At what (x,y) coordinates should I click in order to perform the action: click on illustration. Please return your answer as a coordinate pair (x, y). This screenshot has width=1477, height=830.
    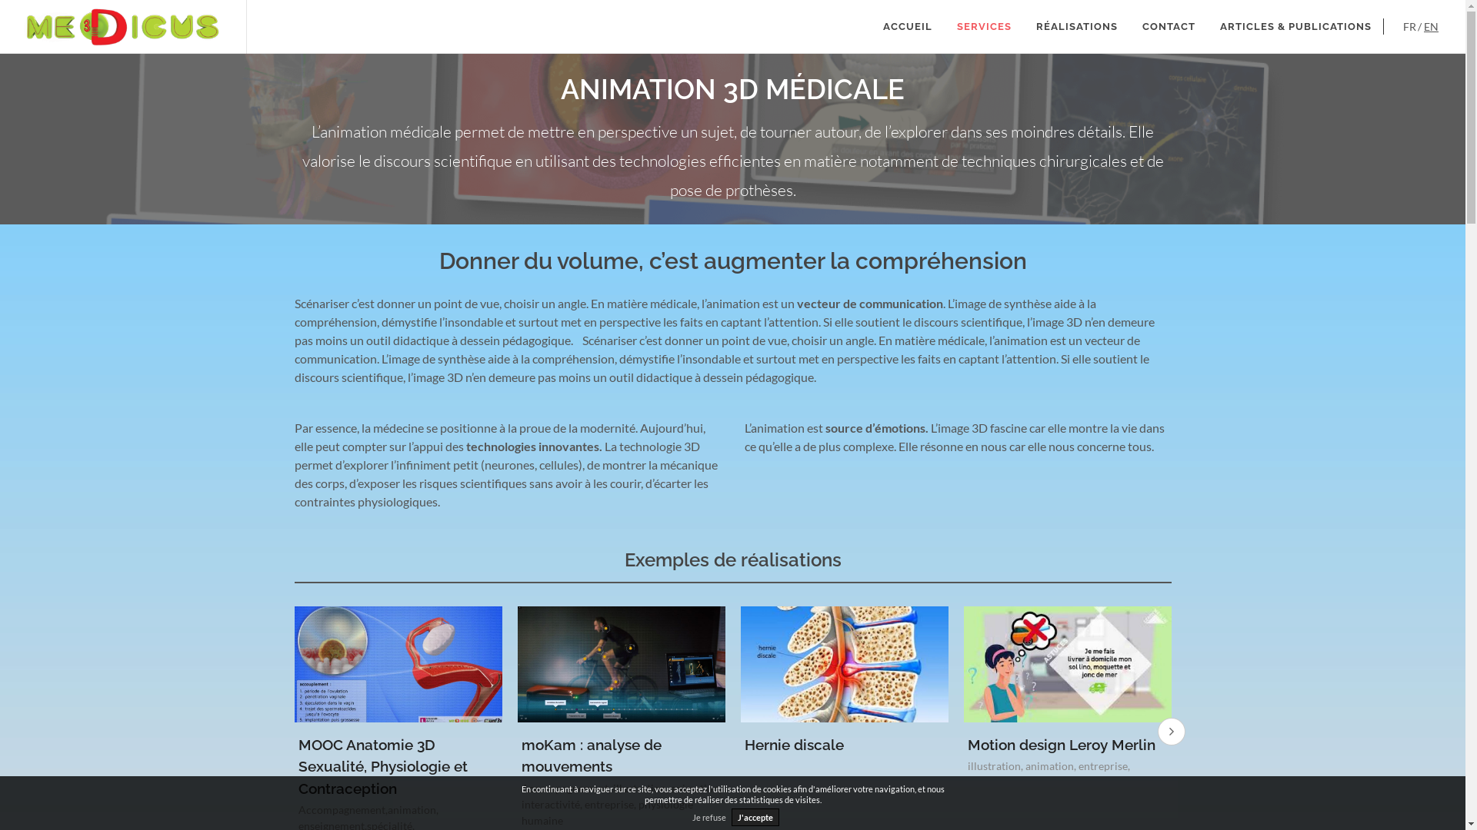
    Looking at the image, I should click on (994, 765).